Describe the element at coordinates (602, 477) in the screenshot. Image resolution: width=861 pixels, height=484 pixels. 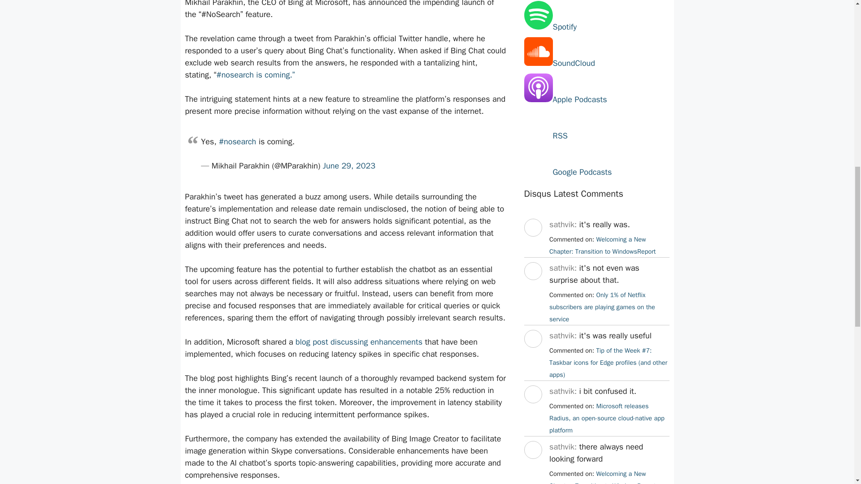
I see `May 20, 2024` at that location.